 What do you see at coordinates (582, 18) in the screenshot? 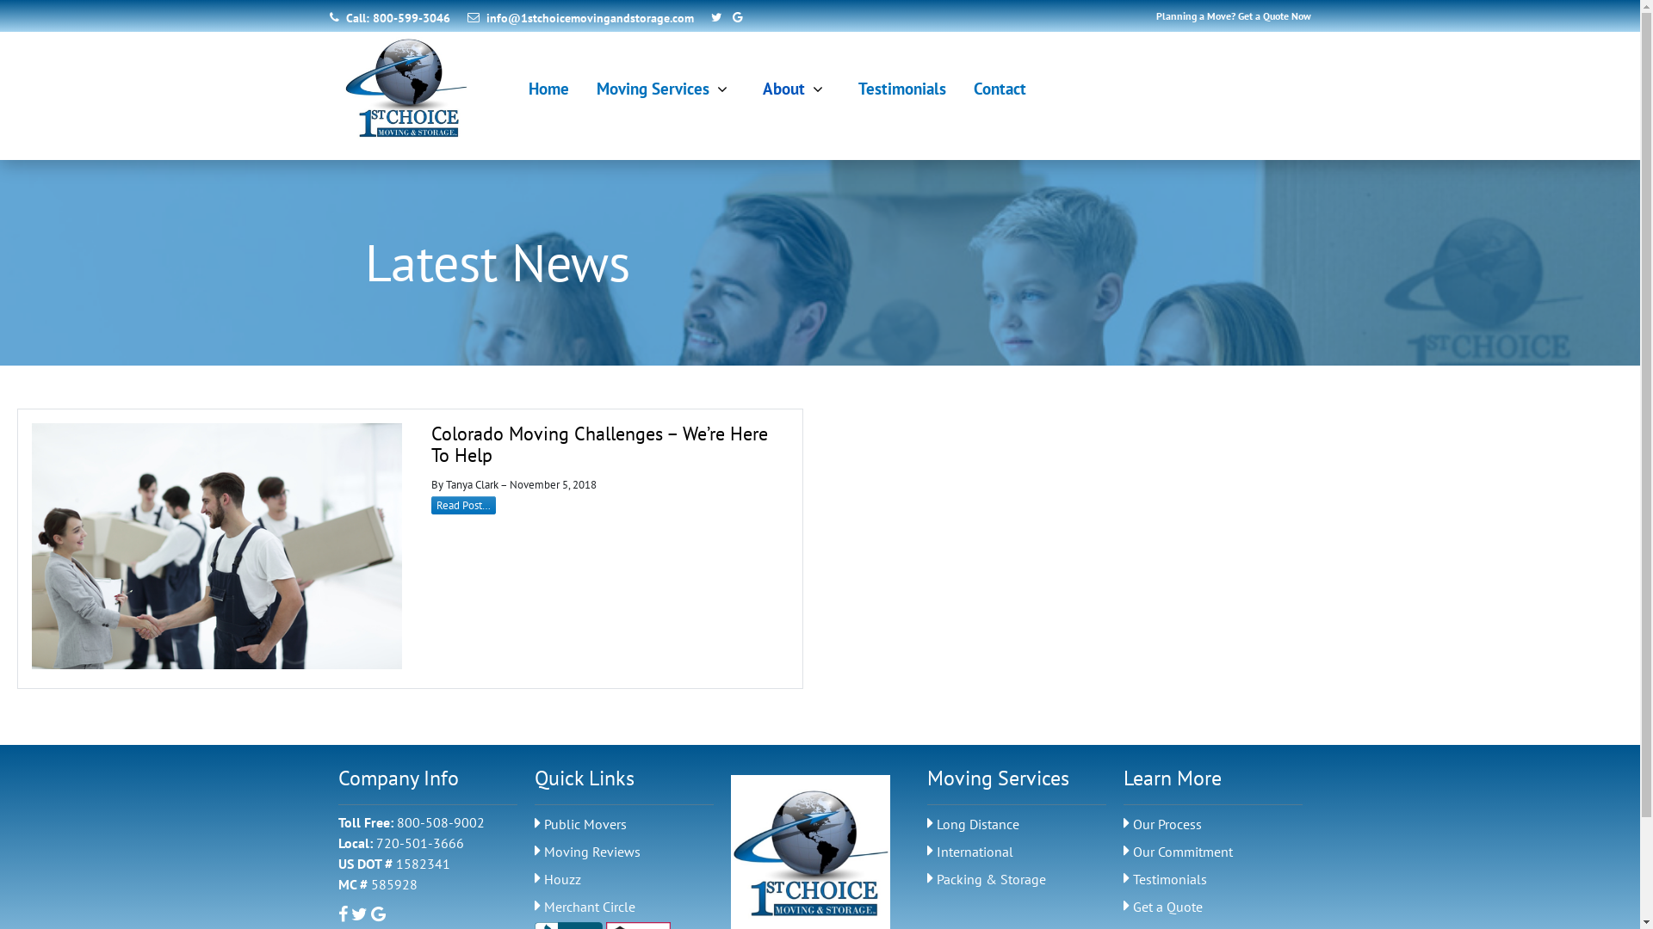
I see `  info@1stchoicemovingandstorage.com` at bounding box center [582, 18].